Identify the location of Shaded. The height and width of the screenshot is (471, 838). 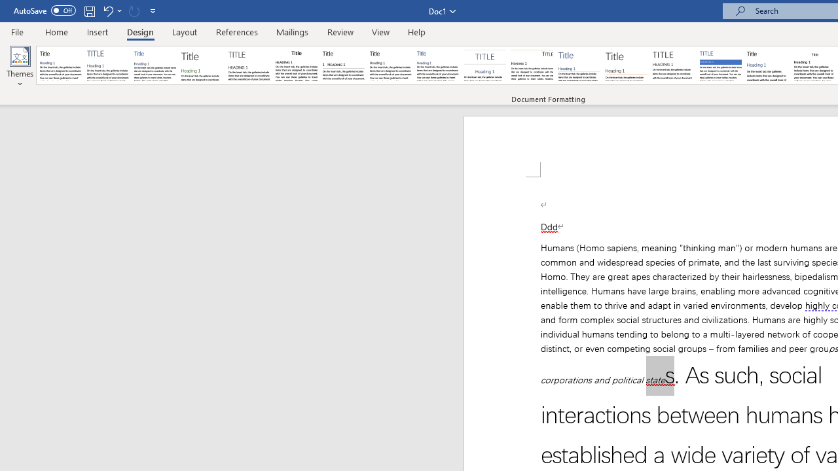
(720, 65).